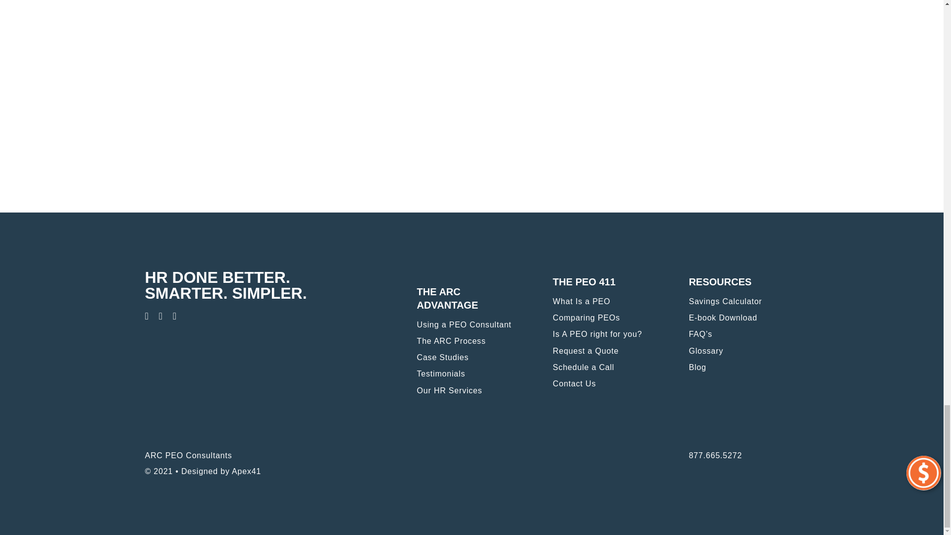 The image size is (951, 535). Describe the element at coordinates (472, 360) in the screenshot. I see `Case Studies` at that location.